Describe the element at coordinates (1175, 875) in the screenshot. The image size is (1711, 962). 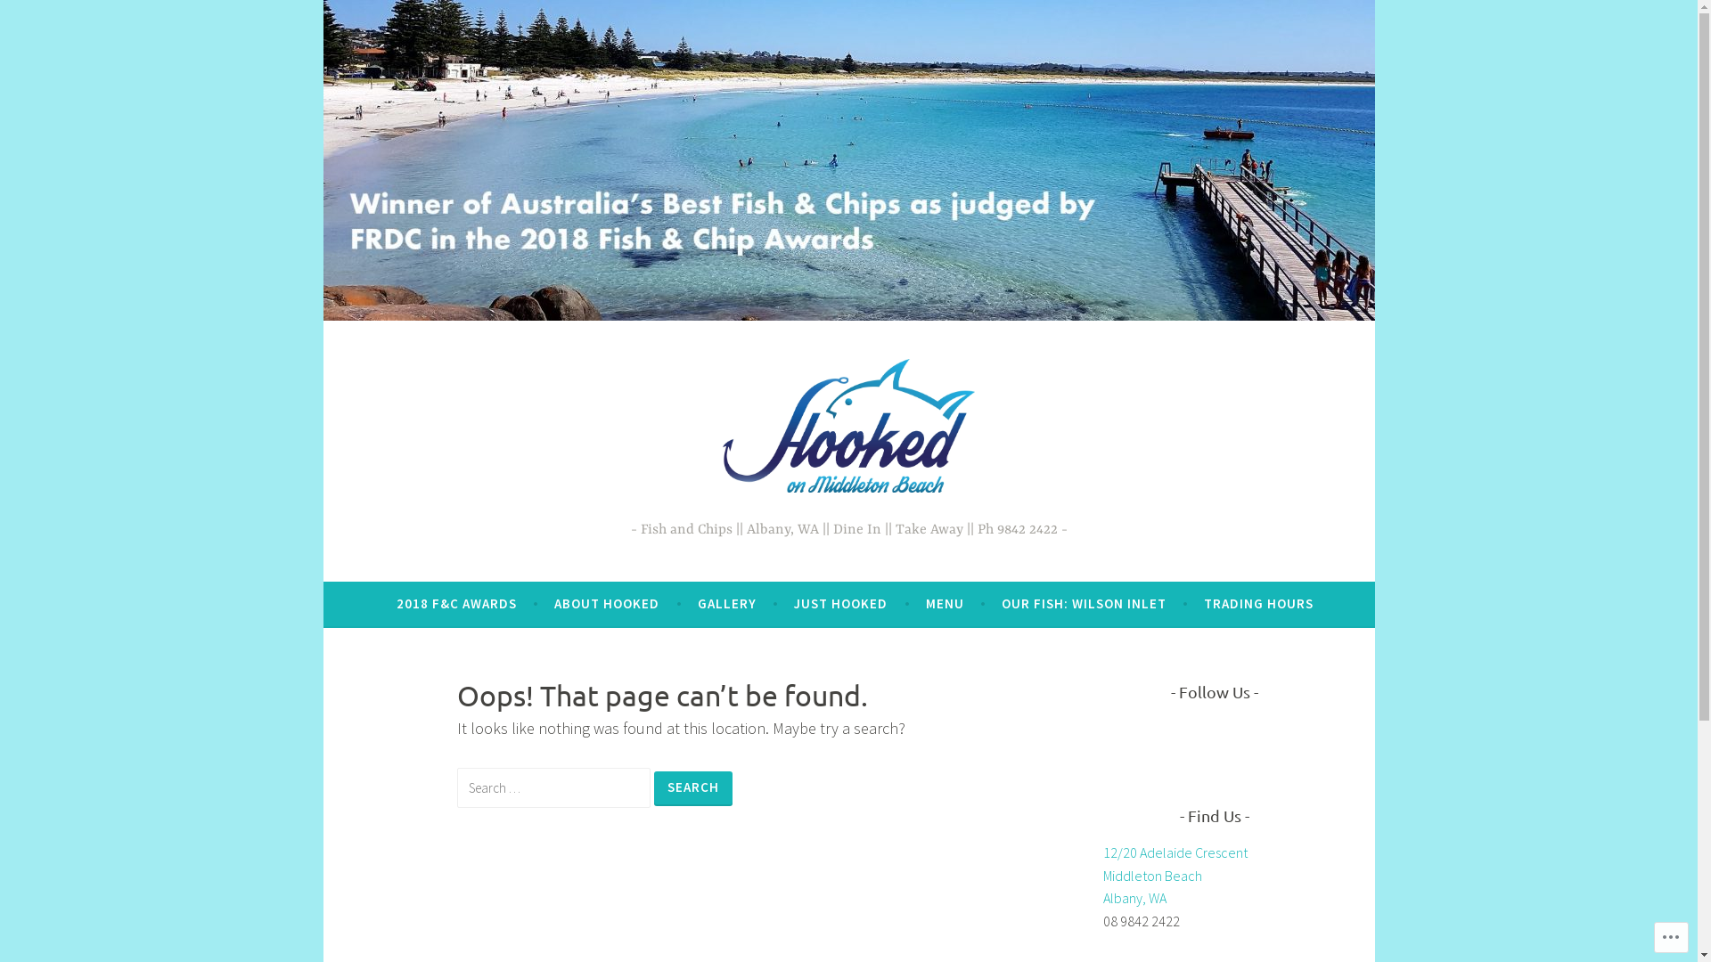
I see `12/20 Adelaide Crescent
Middleton Beach
Albany, WA` at that location.